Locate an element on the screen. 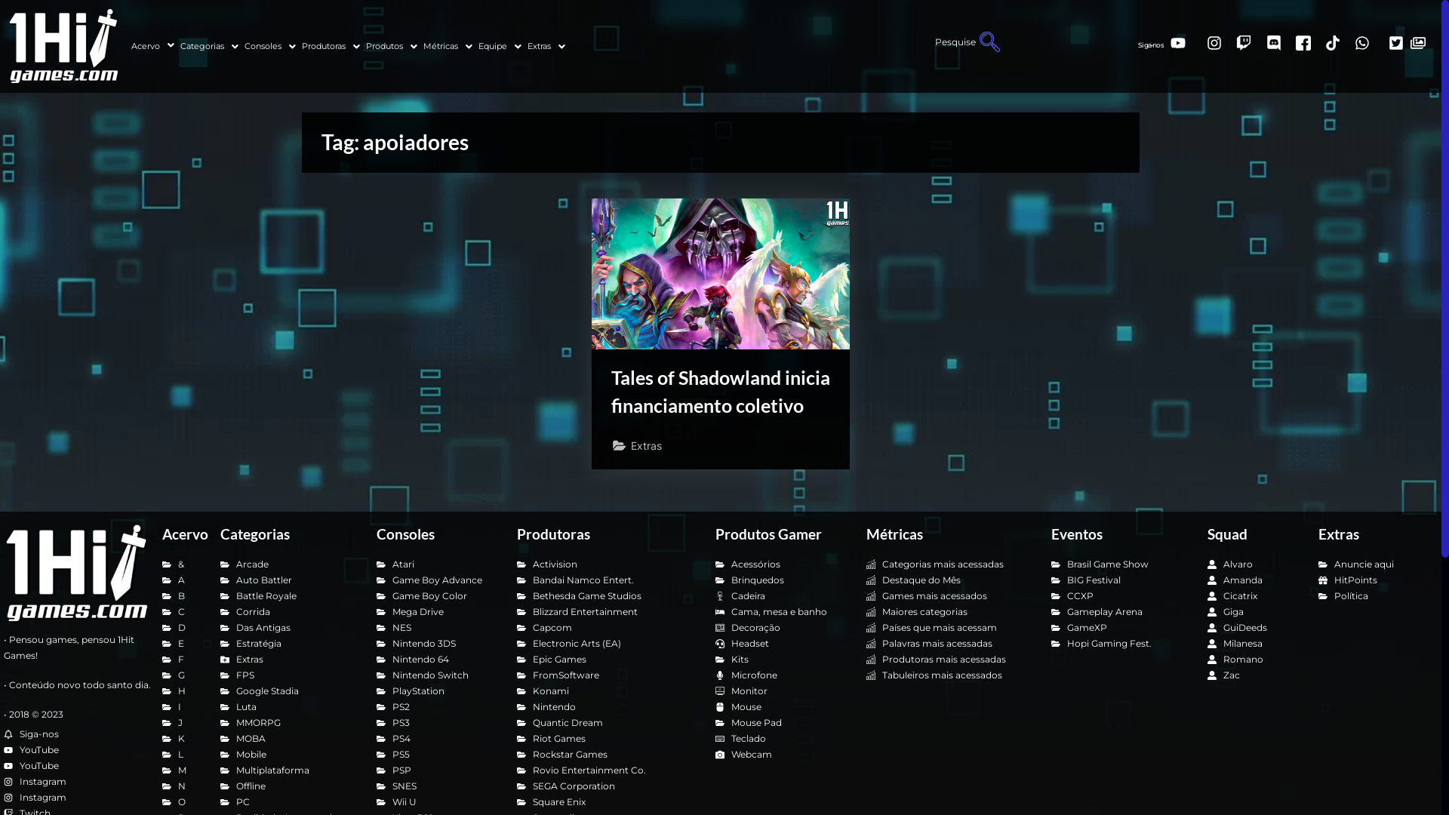 This screenshot has width=1449, height=815. PS4 is located at coordinates (439, 738).